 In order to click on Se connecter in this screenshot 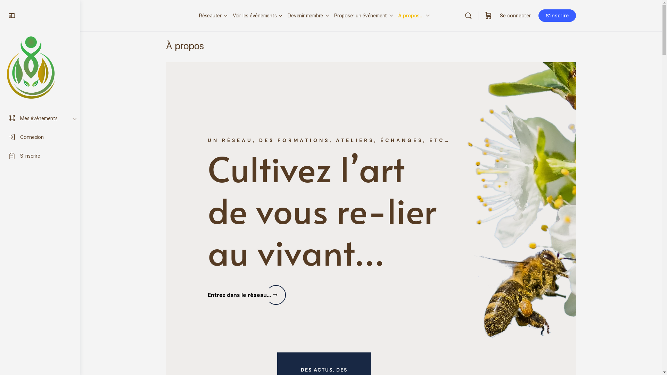, I will do `click(515, 16)`.